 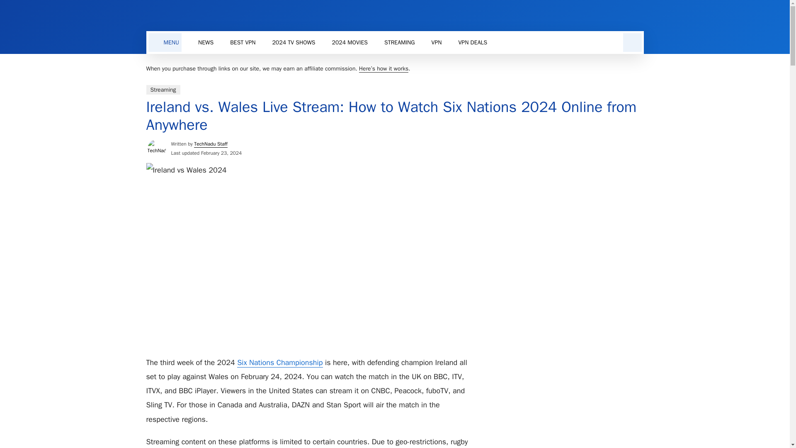 What do you see at coordinates (437, 42) in the screenshot?
I see `VPN` at bounding box center [437, 42].